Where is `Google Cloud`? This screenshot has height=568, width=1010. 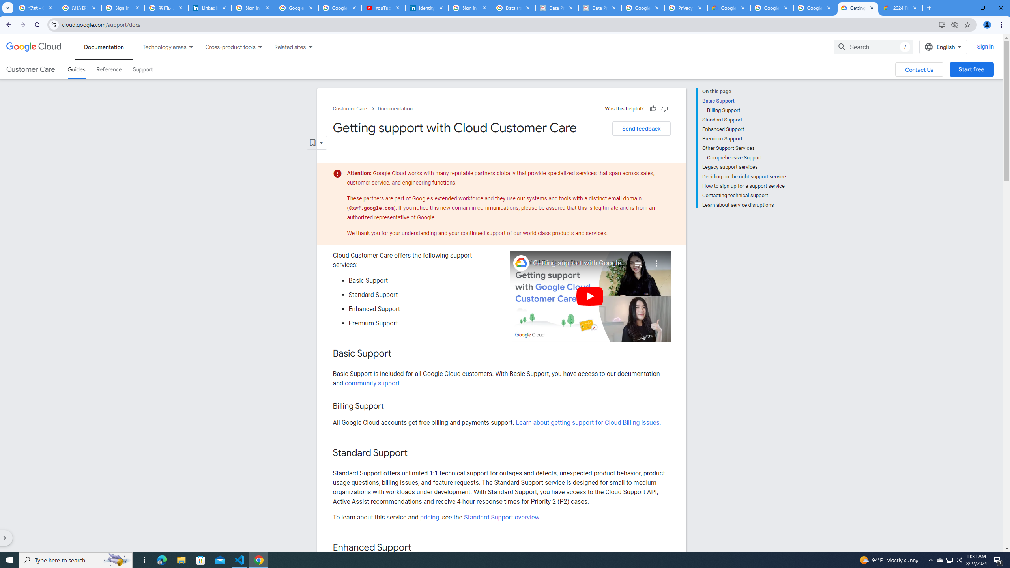 Google Cloud is located at coordinates (34, 47).